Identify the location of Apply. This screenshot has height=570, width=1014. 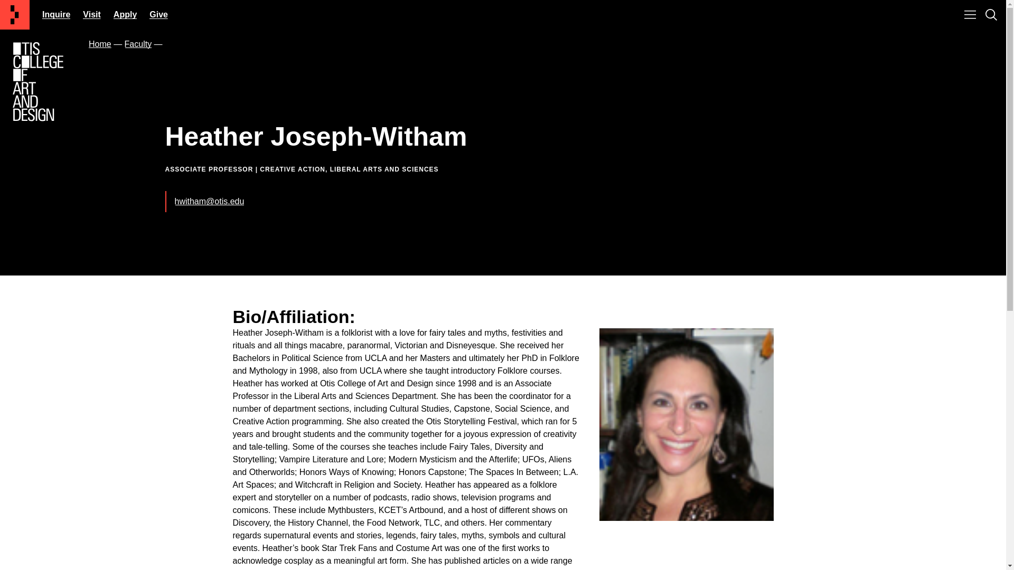
(125, 14).